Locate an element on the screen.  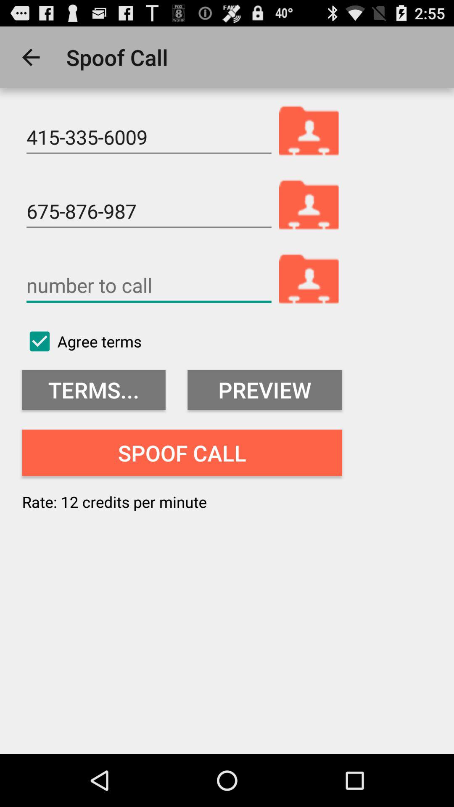
turn on item below the agree terms is located at coordinates (93, 390).